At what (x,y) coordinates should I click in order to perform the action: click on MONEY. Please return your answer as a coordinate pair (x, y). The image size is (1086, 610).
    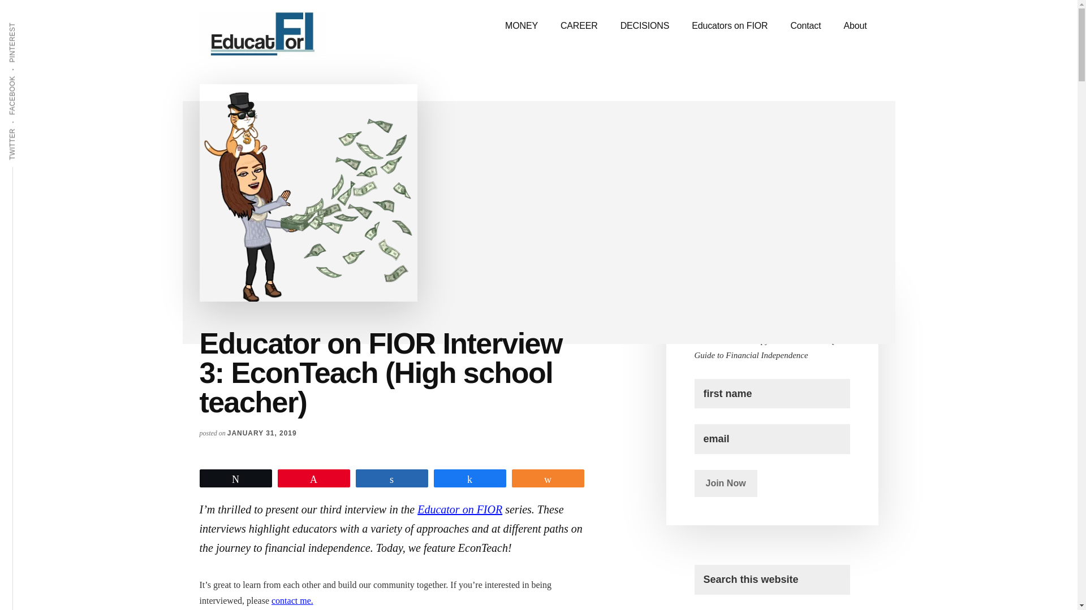
    Looking at the image, I should click on (522, 26).